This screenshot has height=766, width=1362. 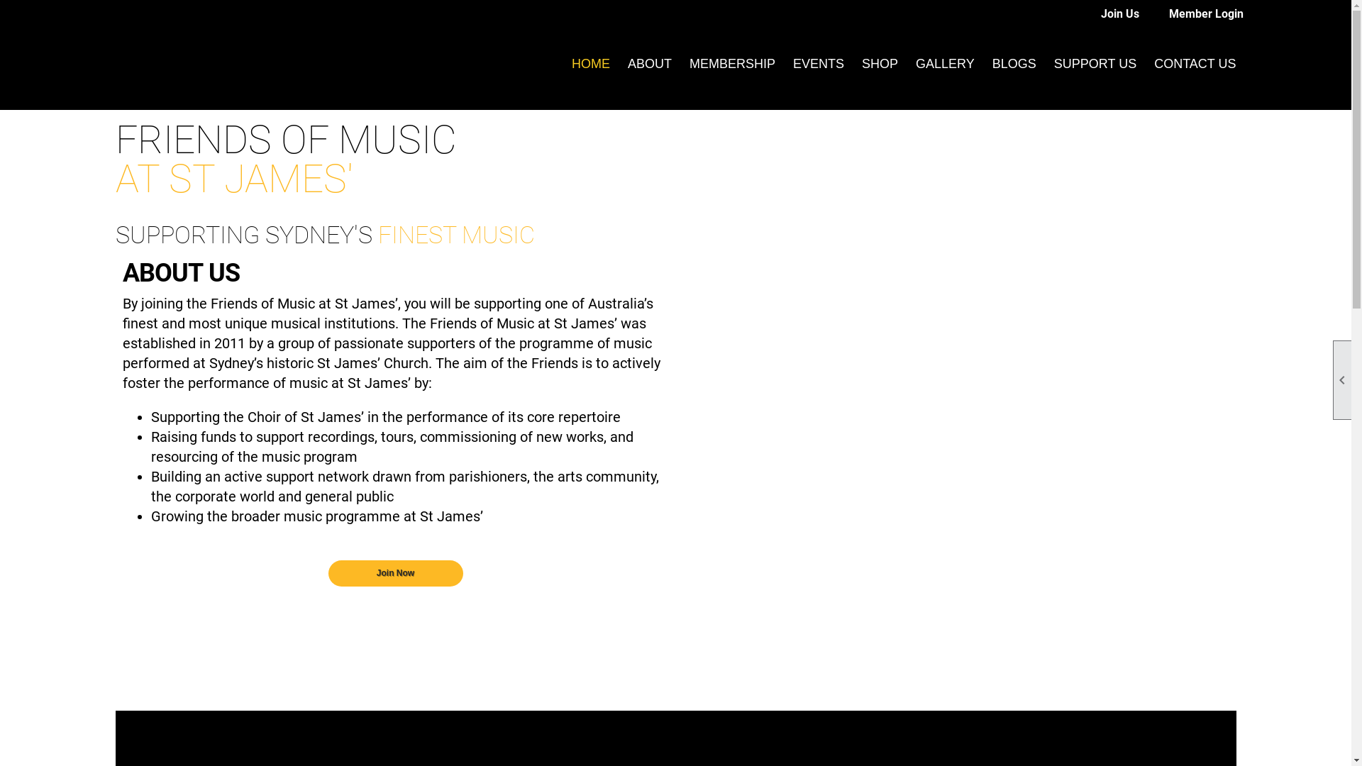 What do you see at coordinates (395, 573) in the screenshot?
I see `Join Now` at bounding box center [395, 573].